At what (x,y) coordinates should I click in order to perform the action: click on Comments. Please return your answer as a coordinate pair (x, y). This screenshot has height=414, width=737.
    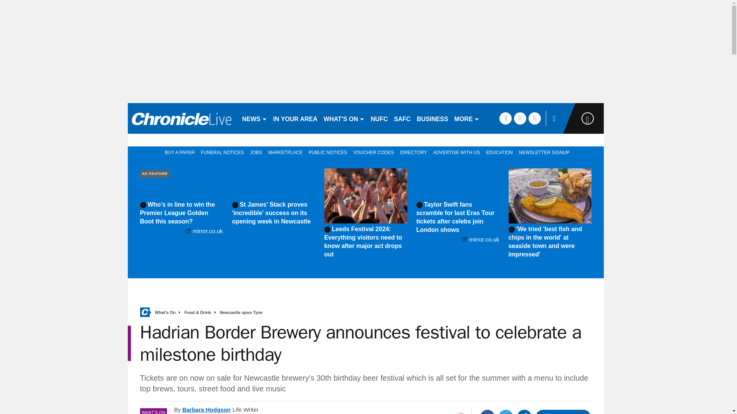
    Looking at the image, I should click on (563, 412).